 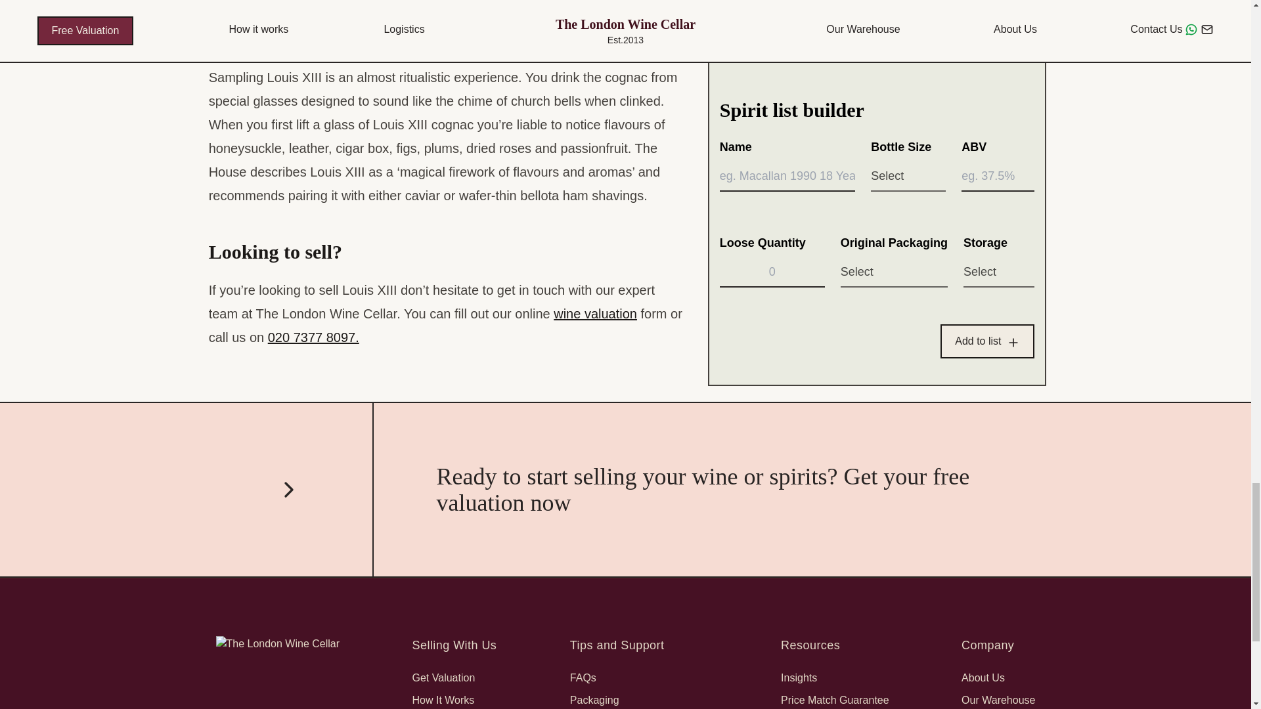 What do you see at coordinates (443, 677) in the screenshot?
I see `Get Valuation` at bounding box center [443, 677].